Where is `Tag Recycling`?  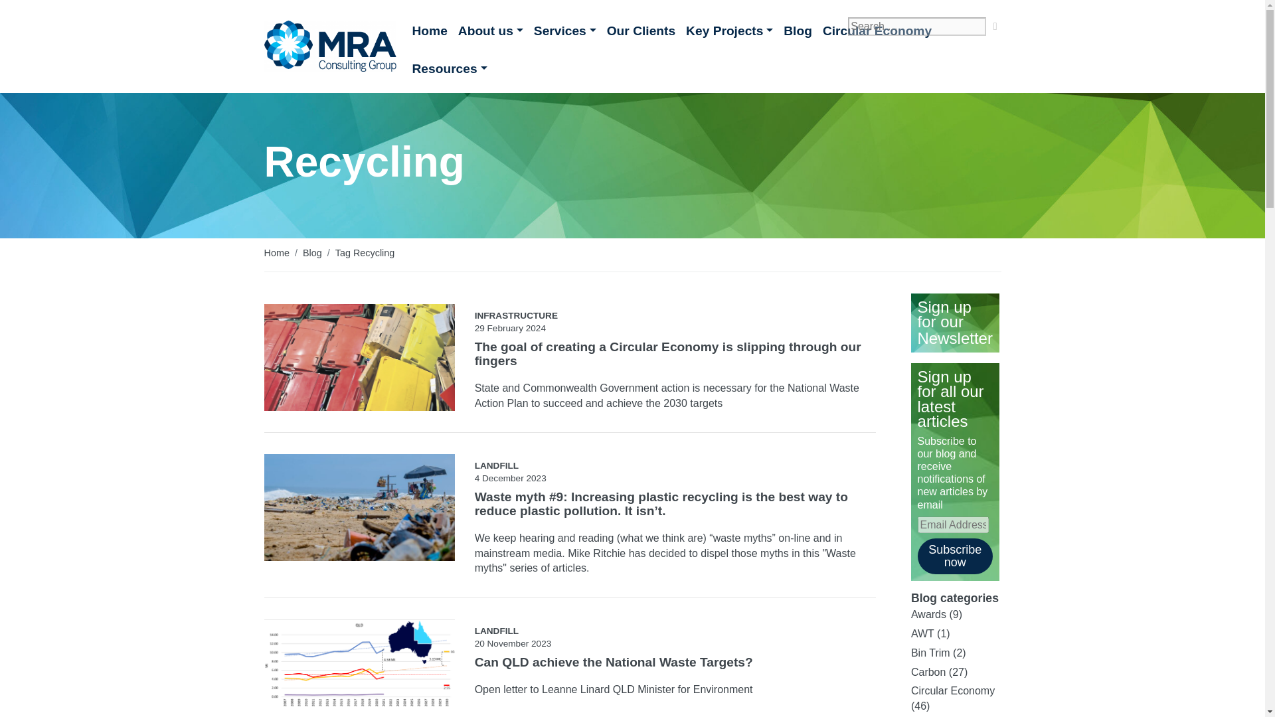 Tag Recycling is located at coordinates (365, 252).